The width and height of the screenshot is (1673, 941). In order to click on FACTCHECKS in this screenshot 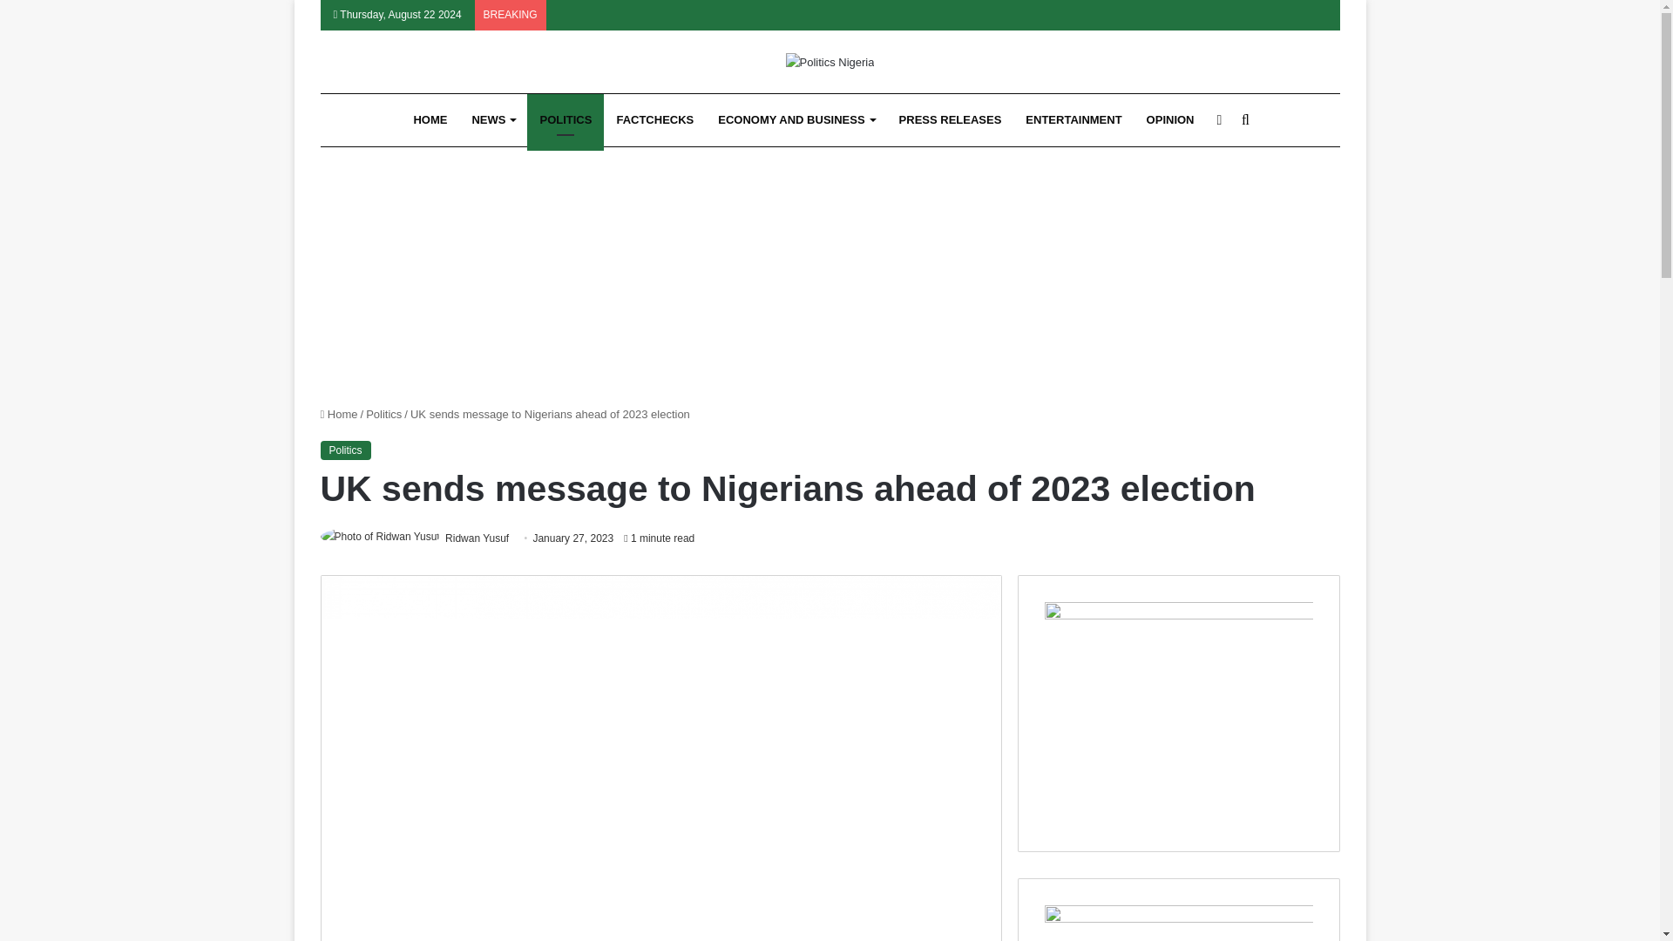, I will do `click(655, 120)`.